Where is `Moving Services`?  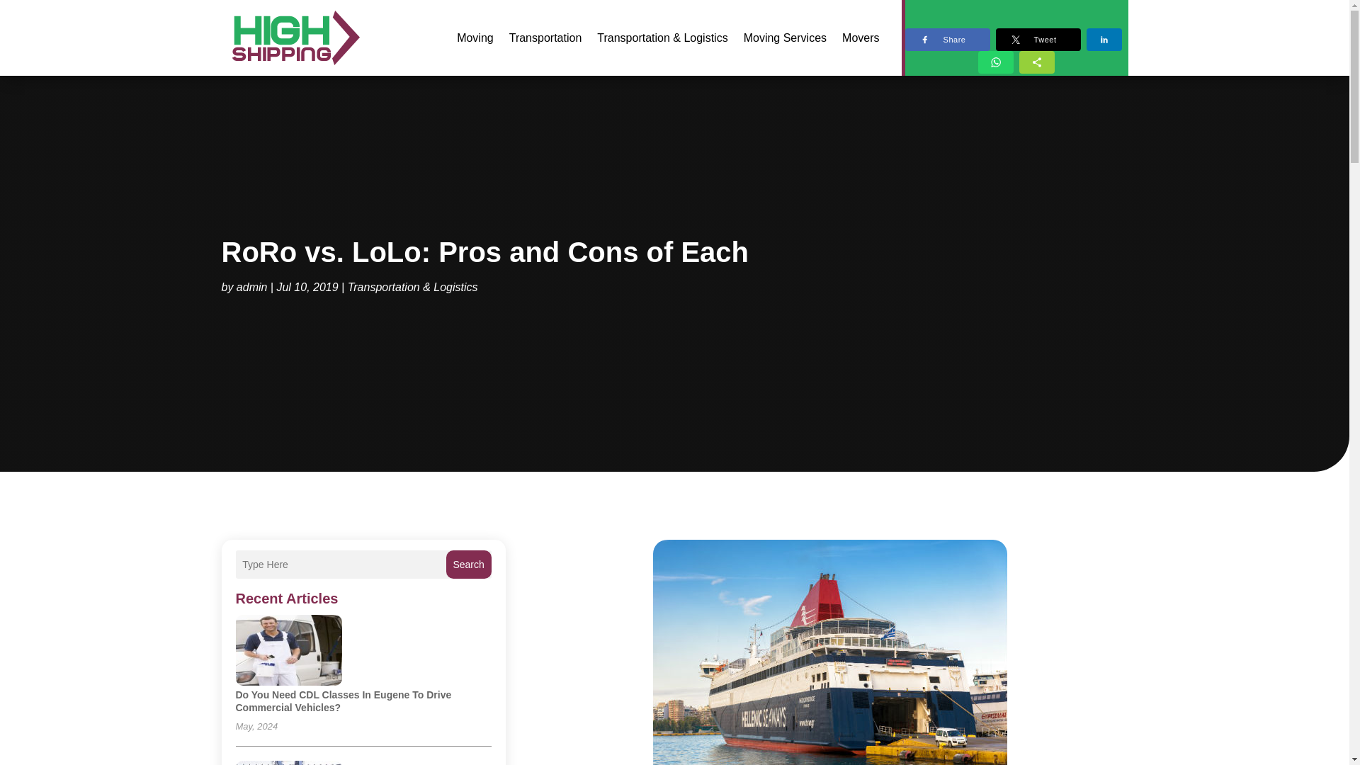 Moving Services is located at coordinates (785, 38).